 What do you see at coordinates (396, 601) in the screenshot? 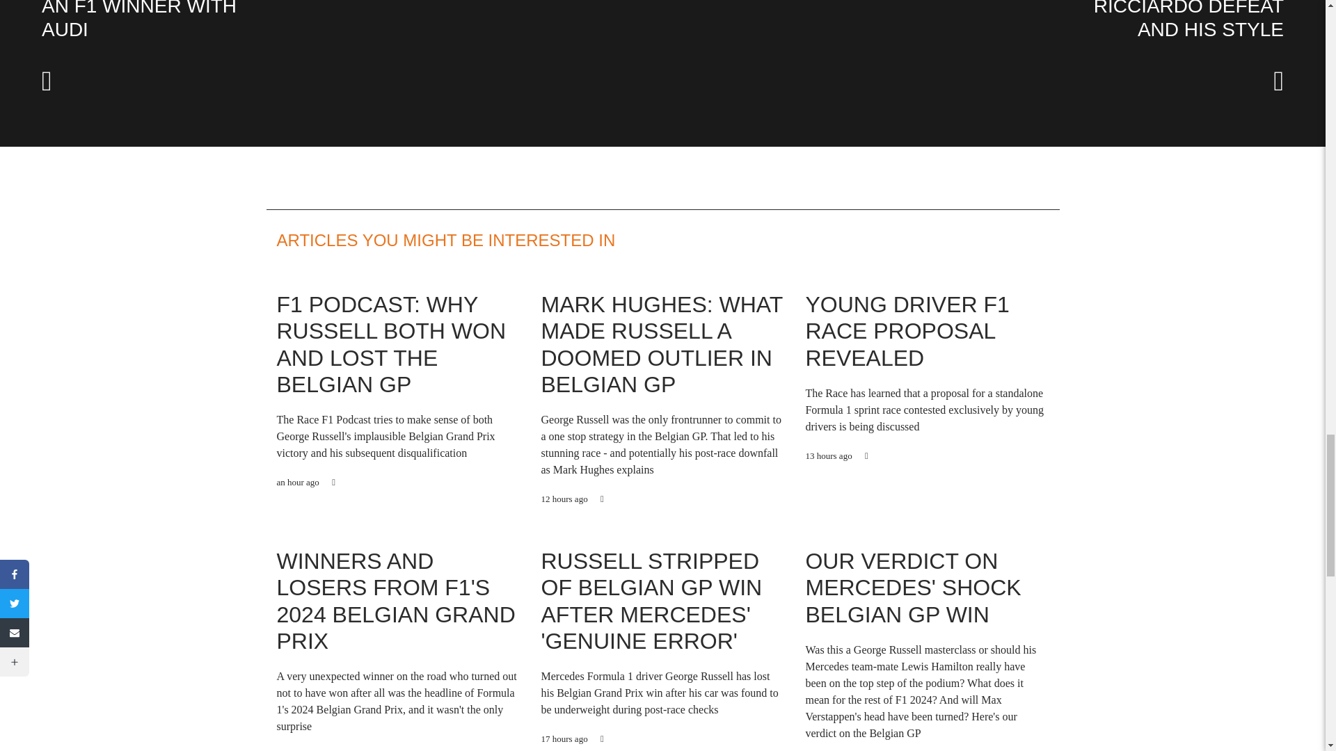
I see `WINNERS AND LOSERS FROM F1'S 2024 BELGIAN GRAND PRIX` at bounding box center [396, 601].